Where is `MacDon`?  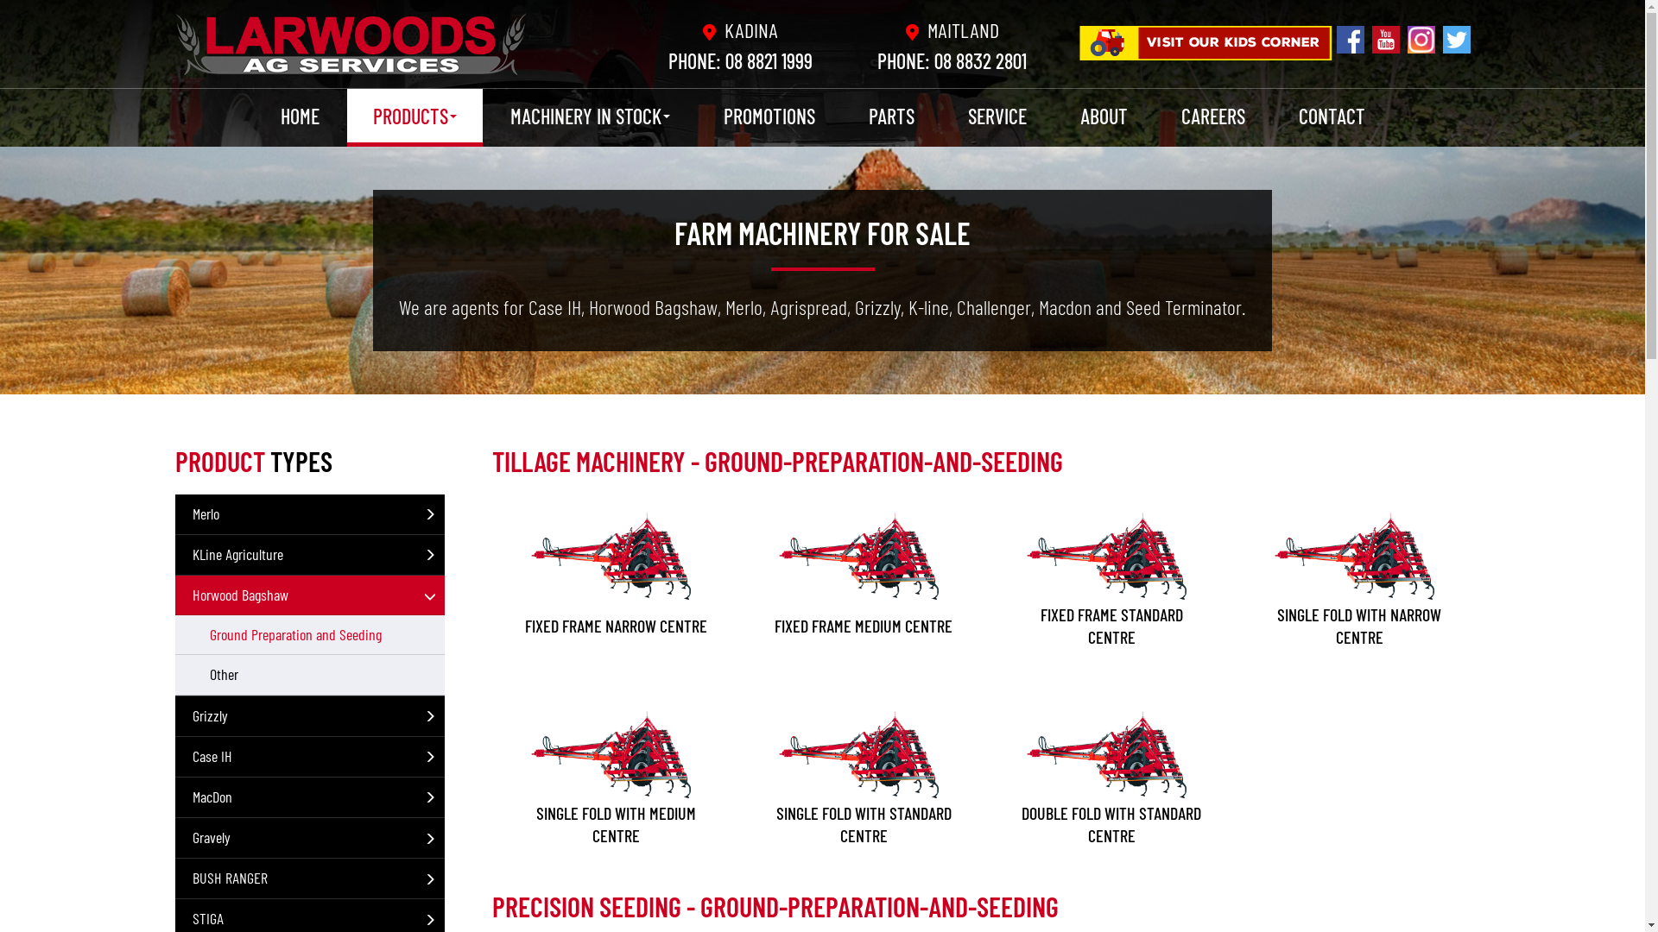
MacDon is located at coordinates (309, 797).